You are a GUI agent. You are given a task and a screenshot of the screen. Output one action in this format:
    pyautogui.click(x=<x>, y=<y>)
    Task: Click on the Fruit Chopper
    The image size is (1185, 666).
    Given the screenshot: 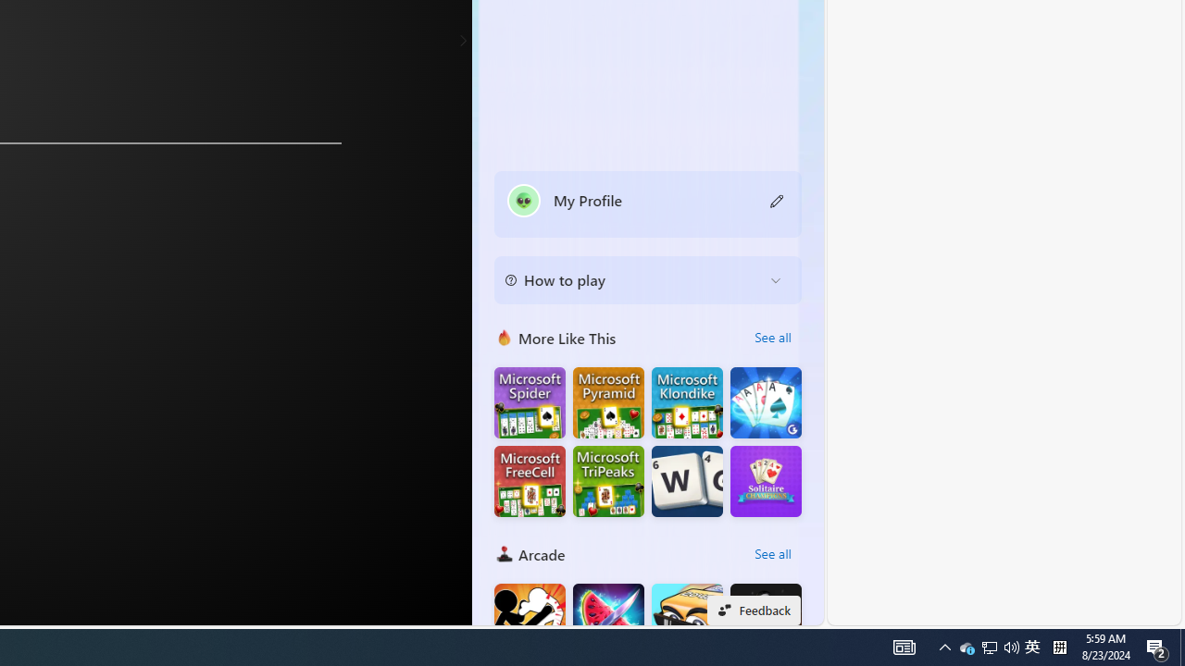 What is the action you would take?
    pyautogui.click(x=608, y=620)
    